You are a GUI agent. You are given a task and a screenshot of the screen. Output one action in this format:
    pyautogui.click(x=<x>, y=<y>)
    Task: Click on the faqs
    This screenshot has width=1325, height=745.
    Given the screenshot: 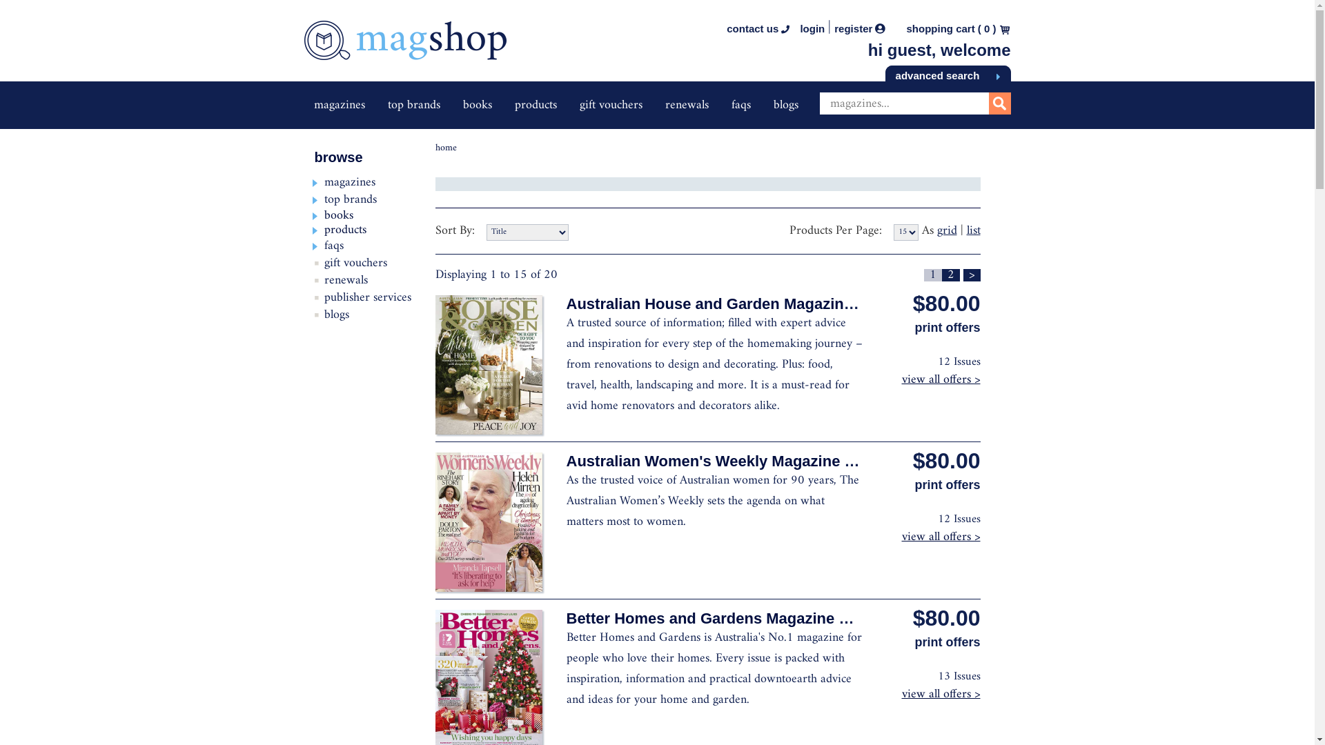 What is the action you would take?
    pyautogui.click(x=334, y=246)
    